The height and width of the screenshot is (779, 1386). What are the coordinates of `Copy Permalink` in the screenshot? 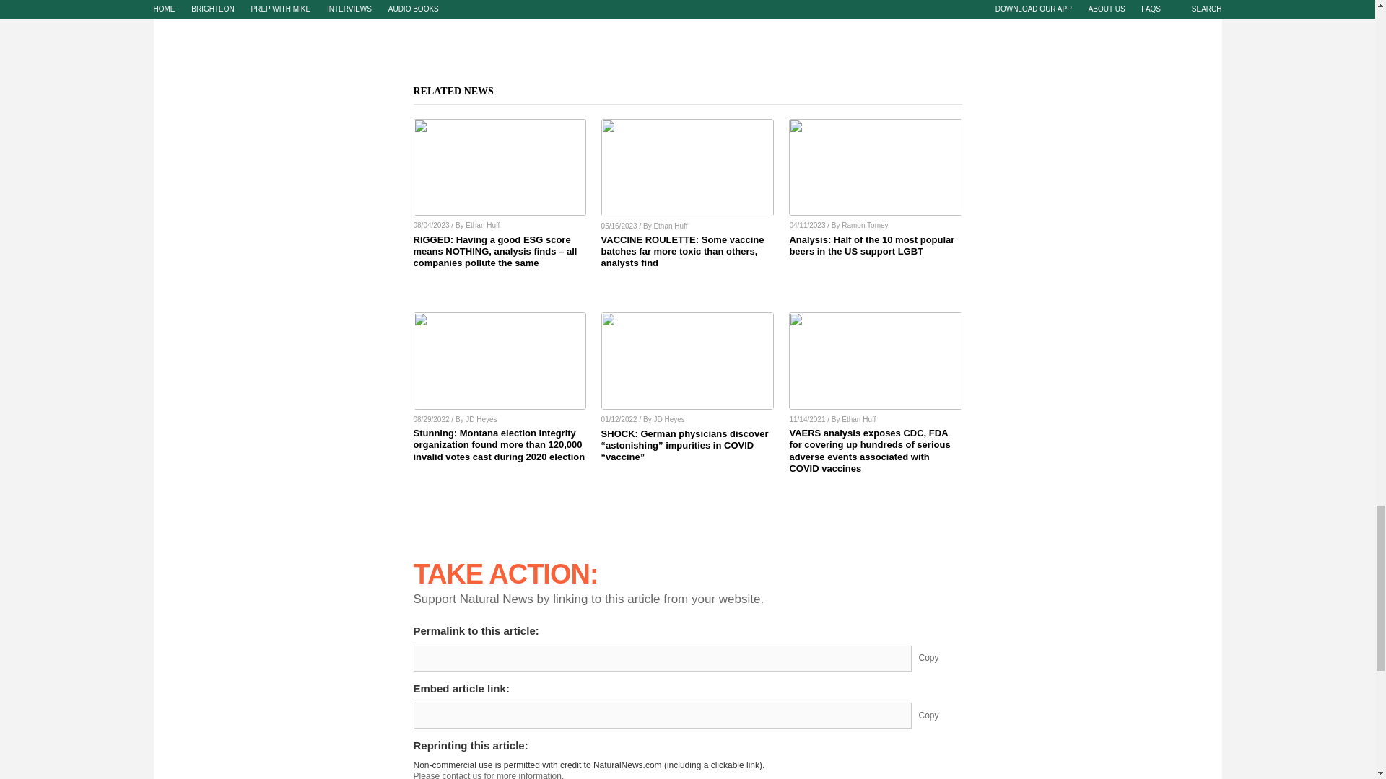 It's located at (940, 404).